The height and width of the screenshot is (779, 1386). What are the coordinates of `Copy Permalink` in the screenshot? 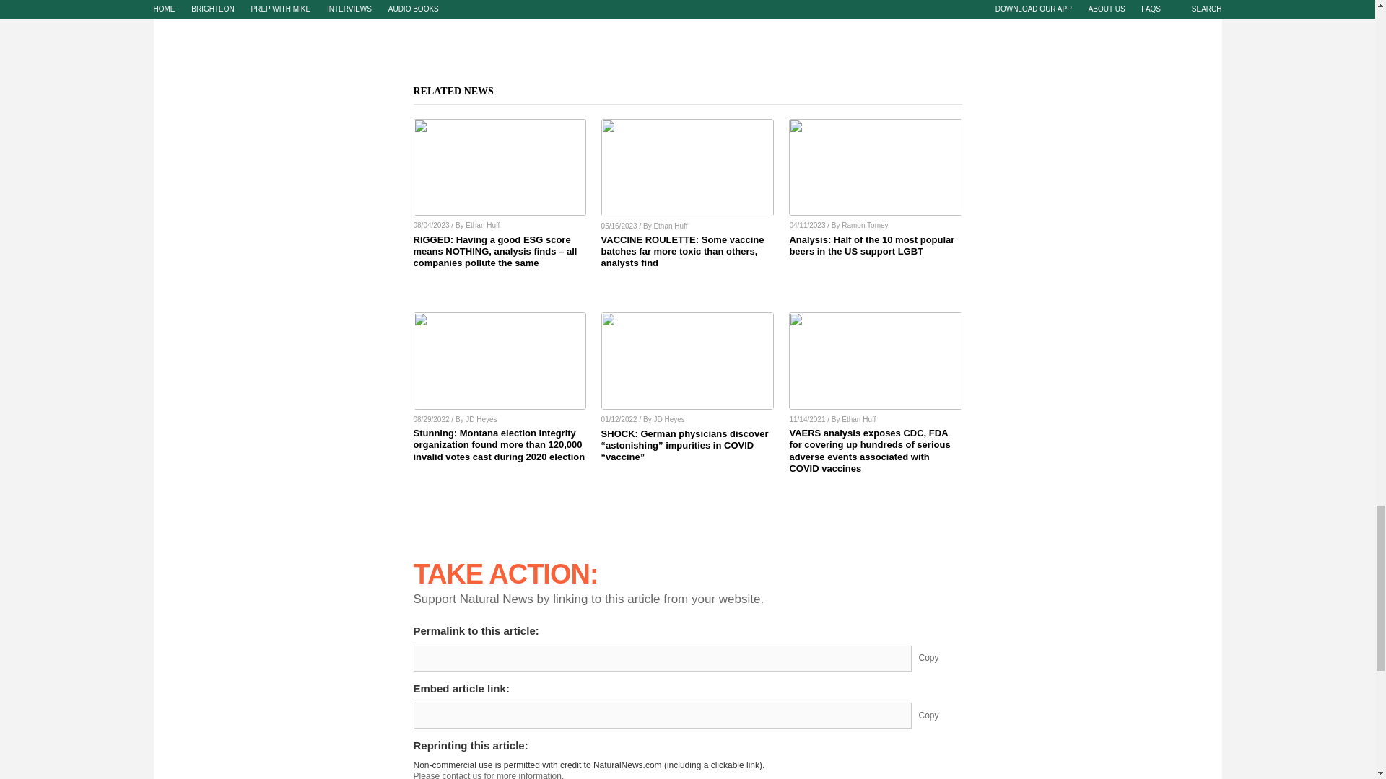 It's located at (940, 404).